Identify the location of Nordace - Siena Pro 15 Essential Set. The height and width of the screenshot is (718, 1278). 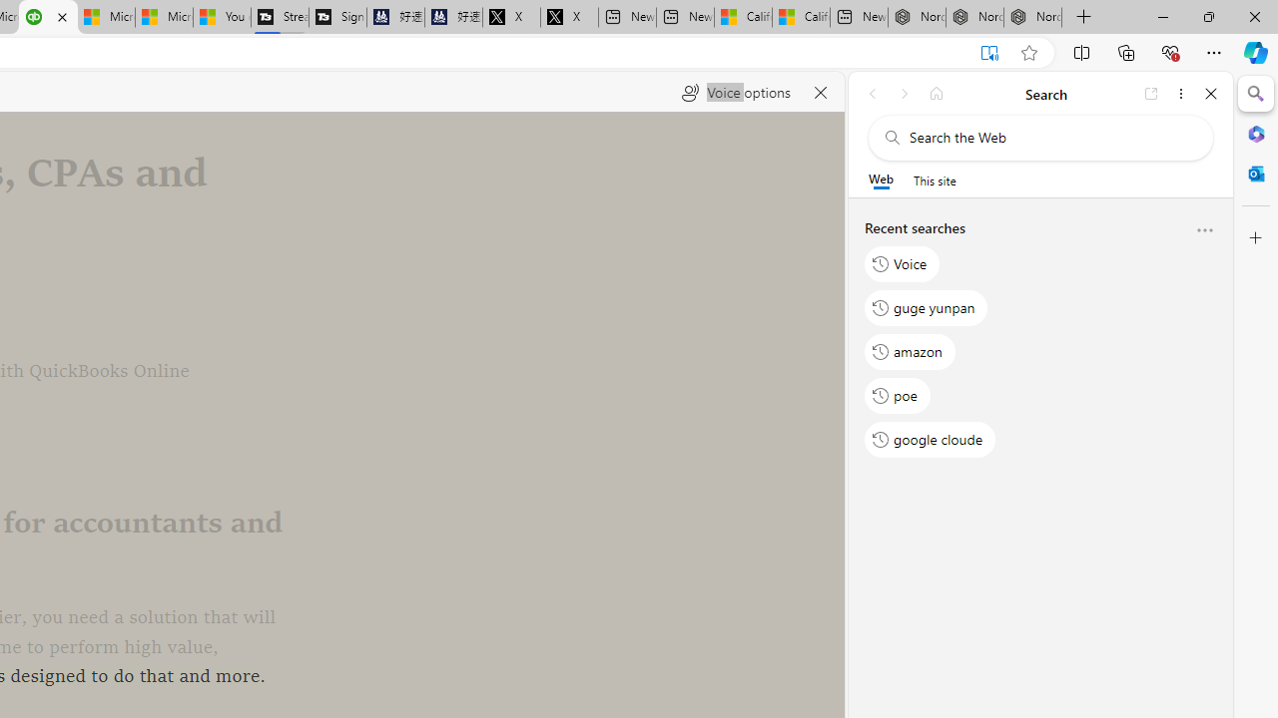
(1032, 18).